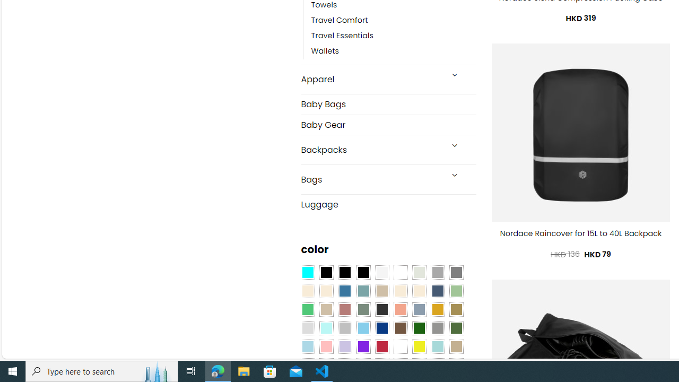 The image size is (679, 382). I want to click on Yellow, so click(419, 346).